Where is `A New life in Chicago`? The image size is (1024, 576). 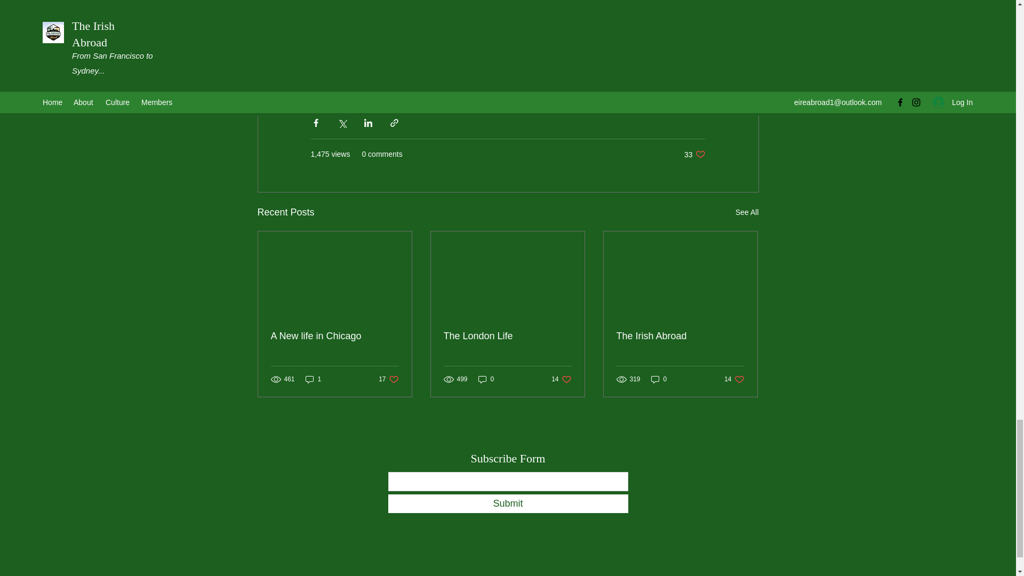 A New life in Chicago is located at coordinates (747, 212).